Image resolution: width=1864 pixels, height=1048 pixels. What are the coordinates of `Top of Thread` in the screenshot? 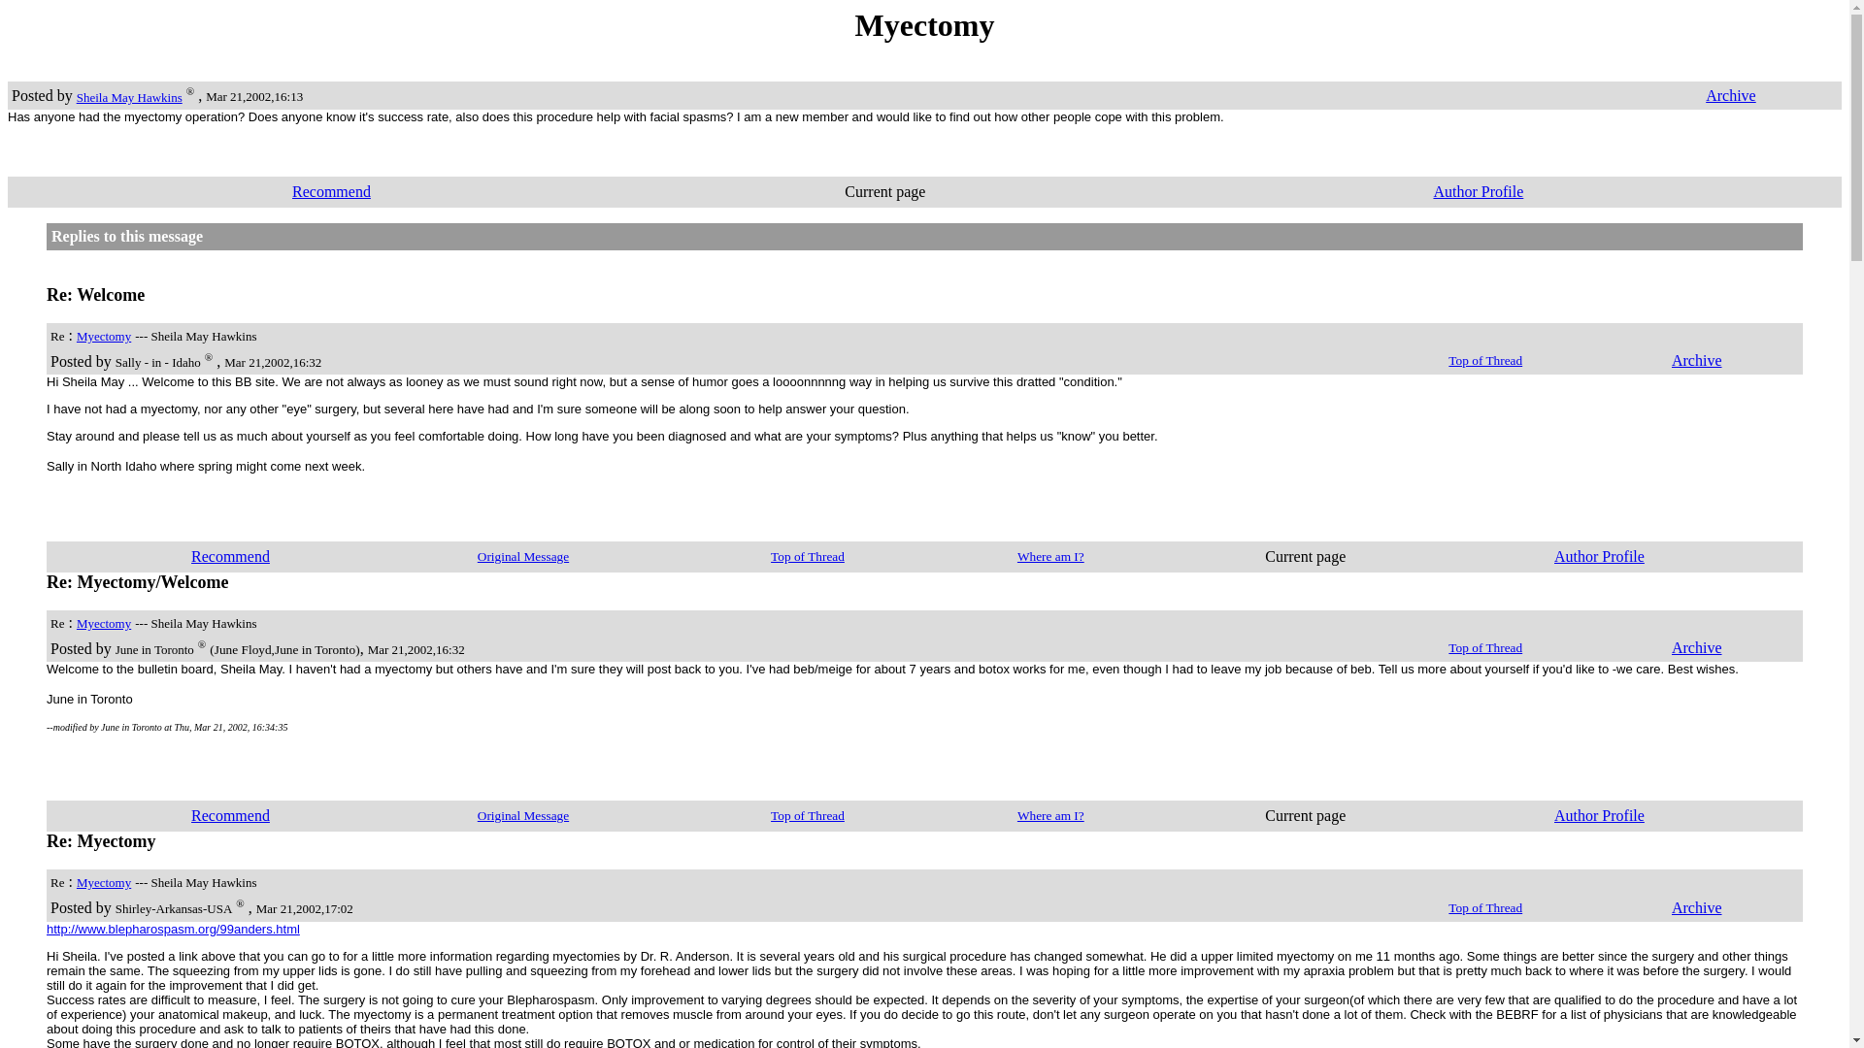 It's located at (1485, 646).